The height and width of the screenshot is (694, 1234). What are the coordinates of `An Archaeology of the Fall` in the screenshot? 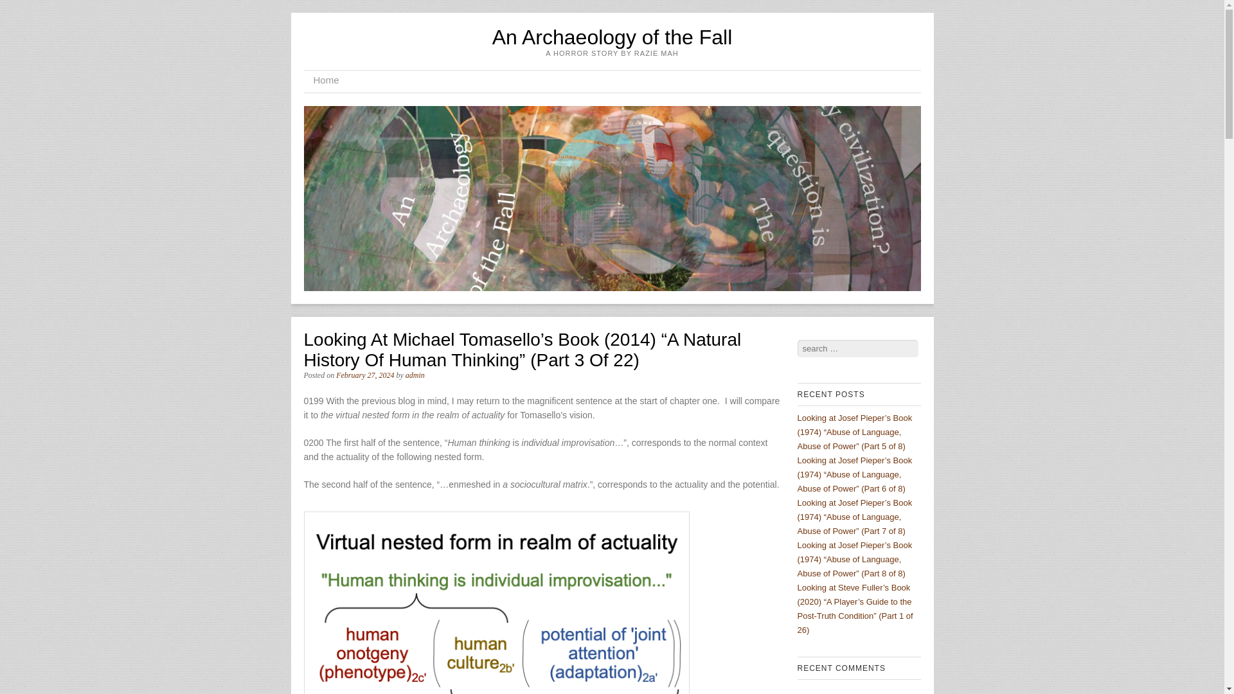 It's located at (613, 37).